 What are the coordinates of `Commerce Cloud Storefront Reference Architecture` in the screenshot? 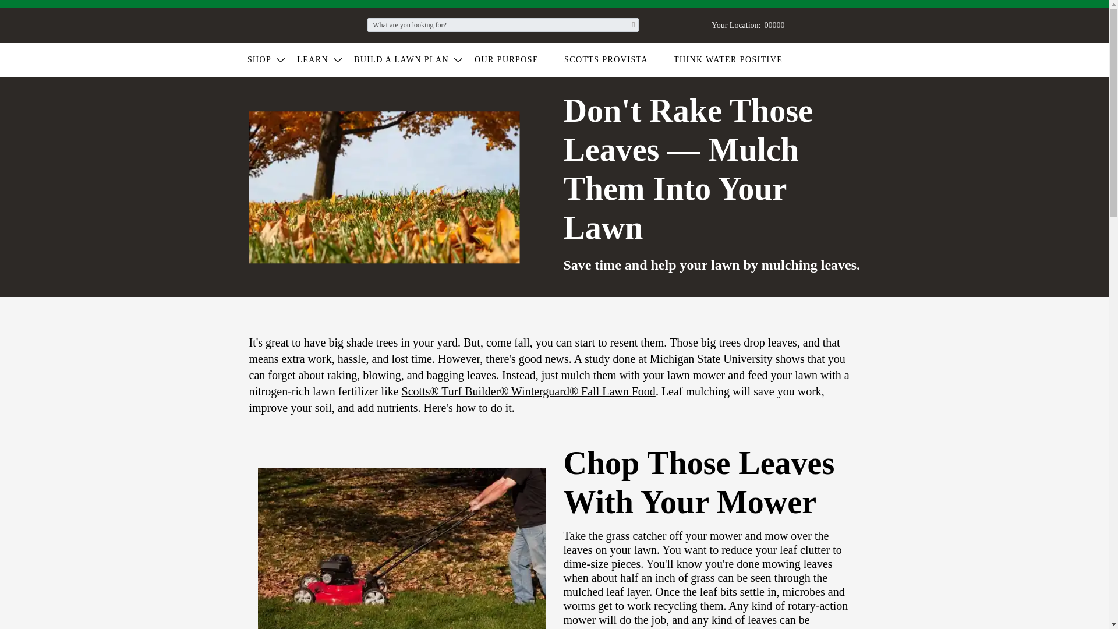 It's located at (279, 24).